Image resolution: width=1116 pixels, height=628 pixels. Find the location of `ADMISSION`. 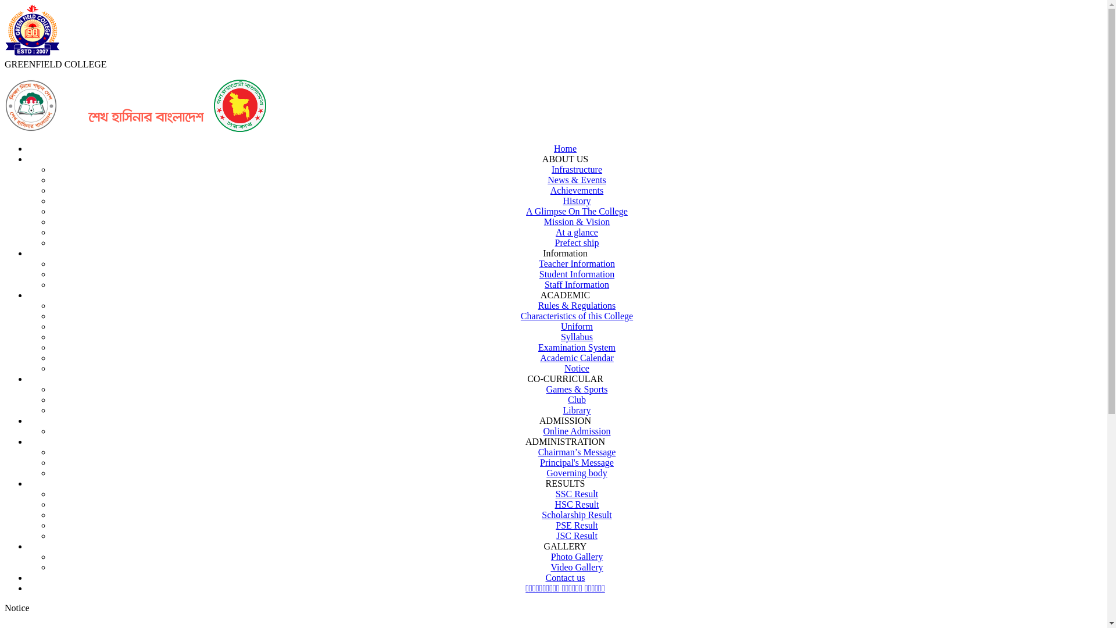

ADMISSION is located at coordinates (565, 421).